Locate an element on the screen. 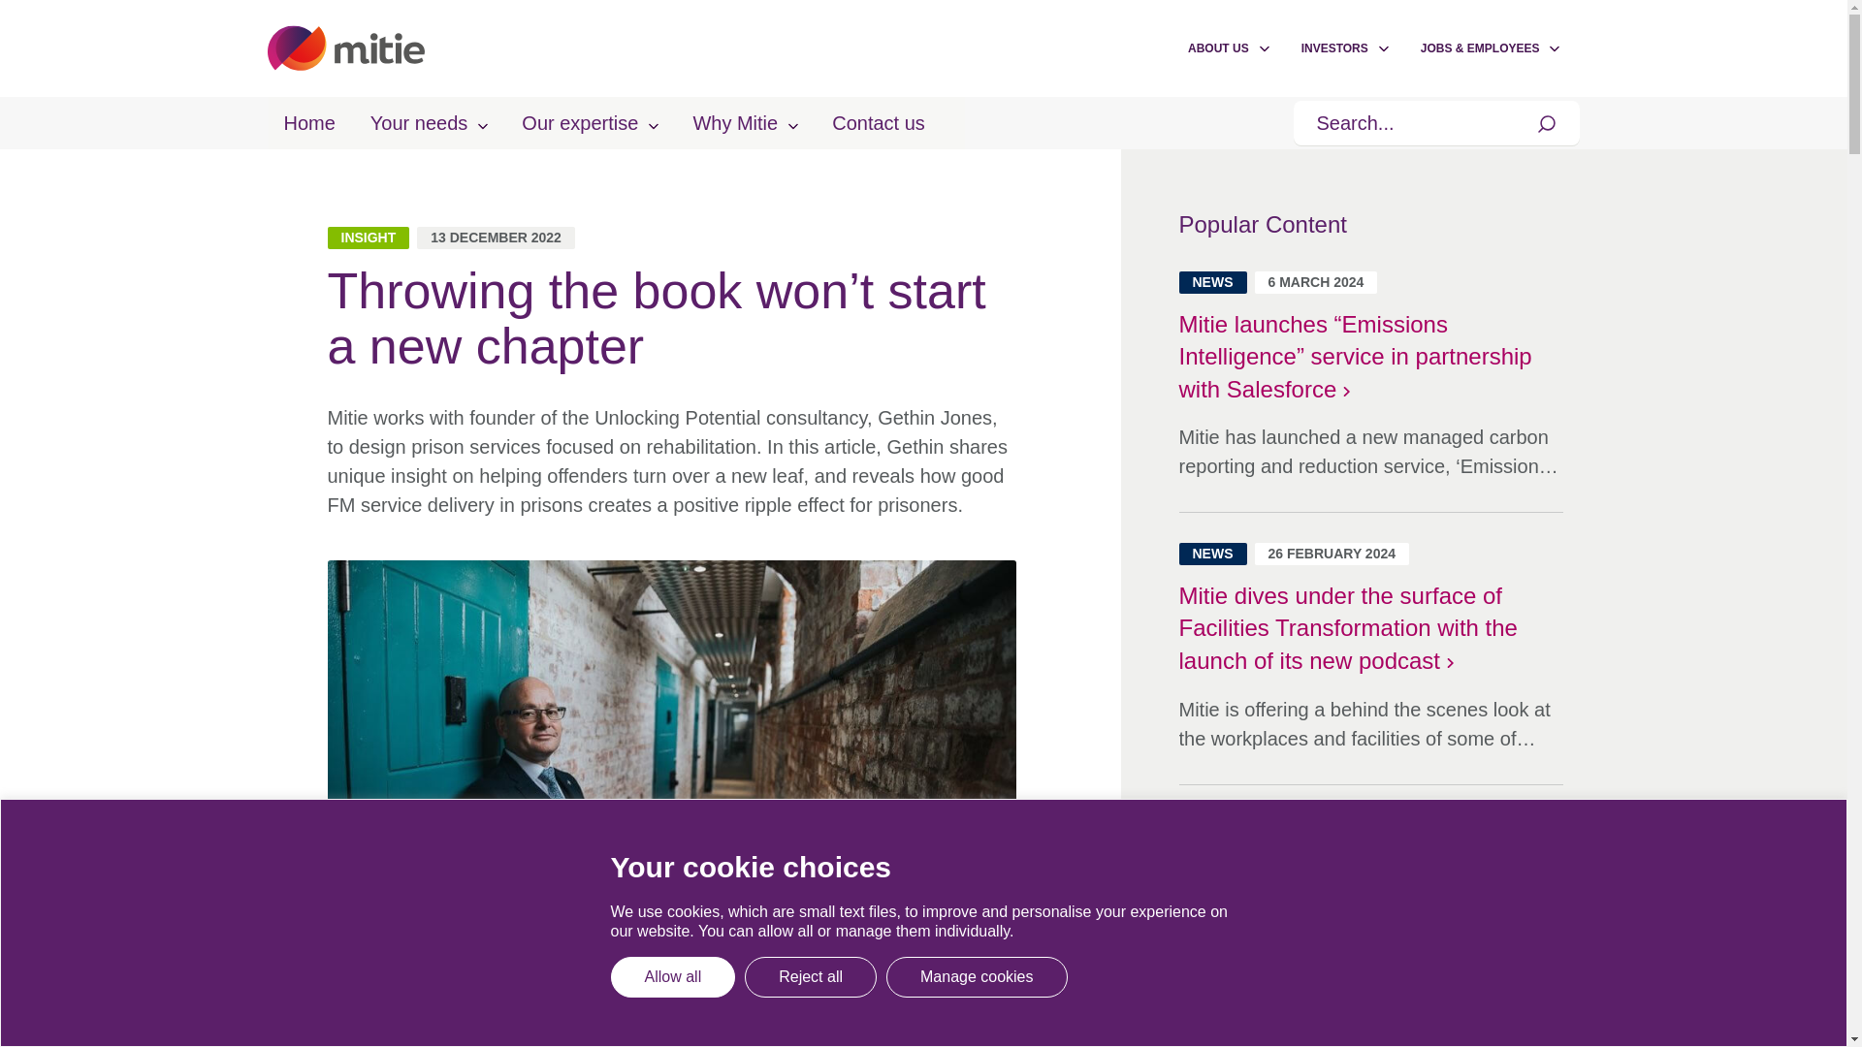 This screenshot has width=1862, height=1047. Allow all is located at coordinates (673, 977).